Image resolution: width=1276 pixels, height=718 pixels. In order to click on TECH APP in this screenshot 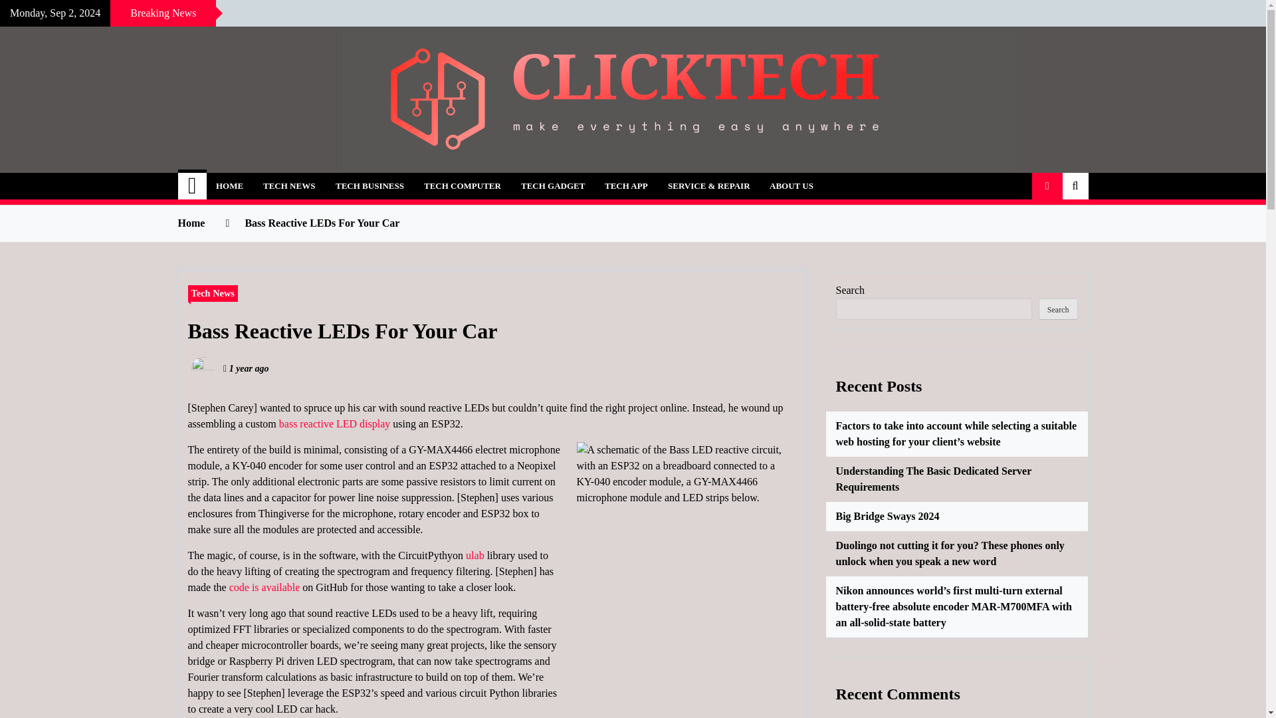, I will do `click(626, 186)`.